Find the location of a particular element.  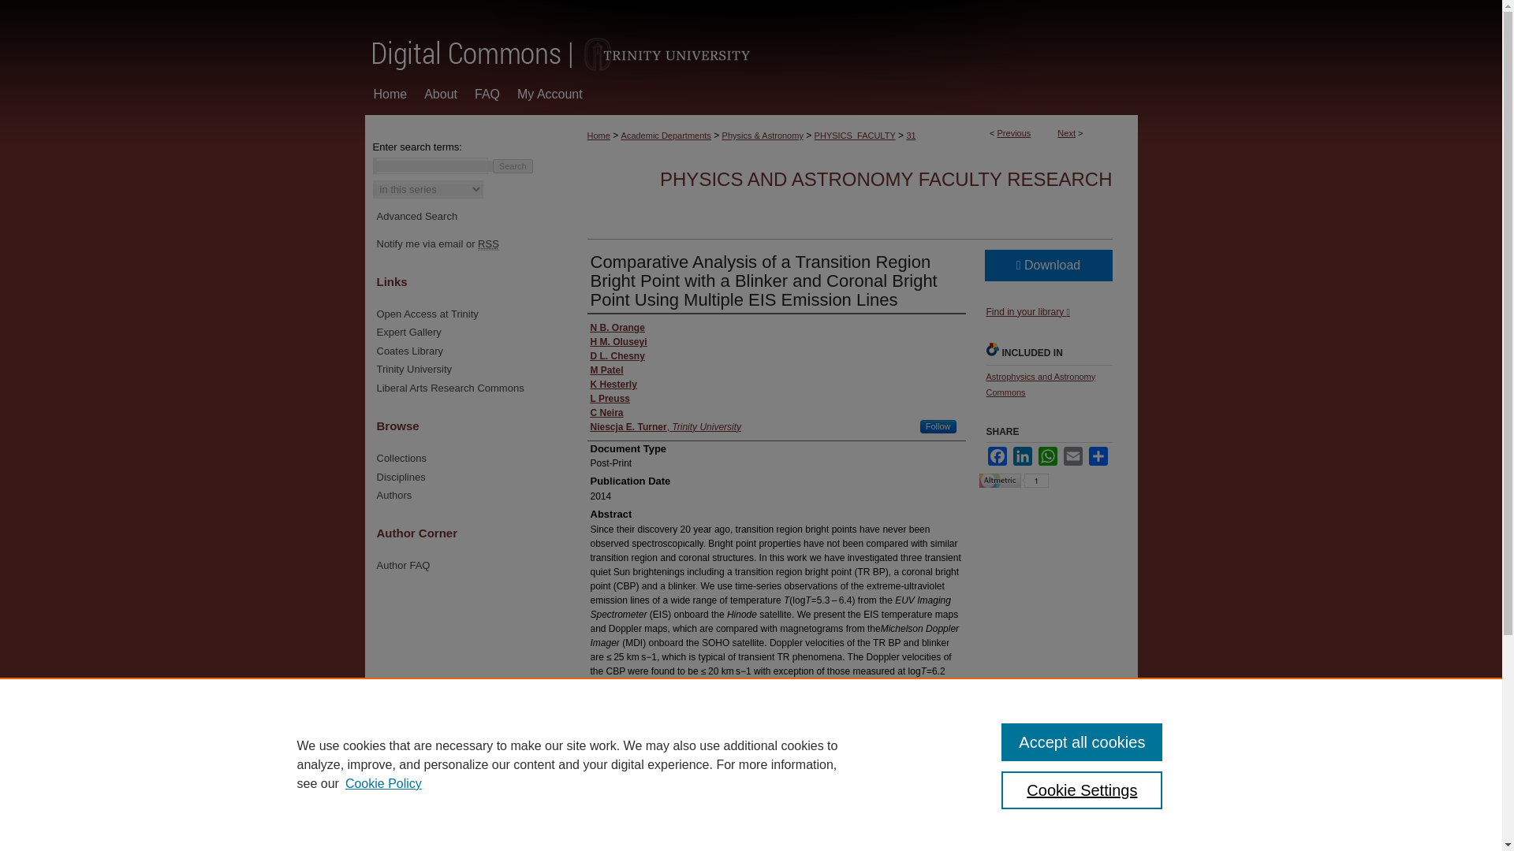

L Preuss is located at coordinates (610, 399).